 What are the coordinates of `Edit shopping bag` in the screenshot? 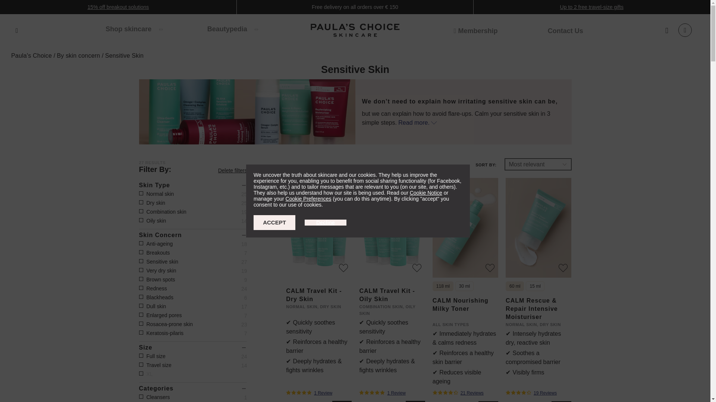 It's located at (685, 30).